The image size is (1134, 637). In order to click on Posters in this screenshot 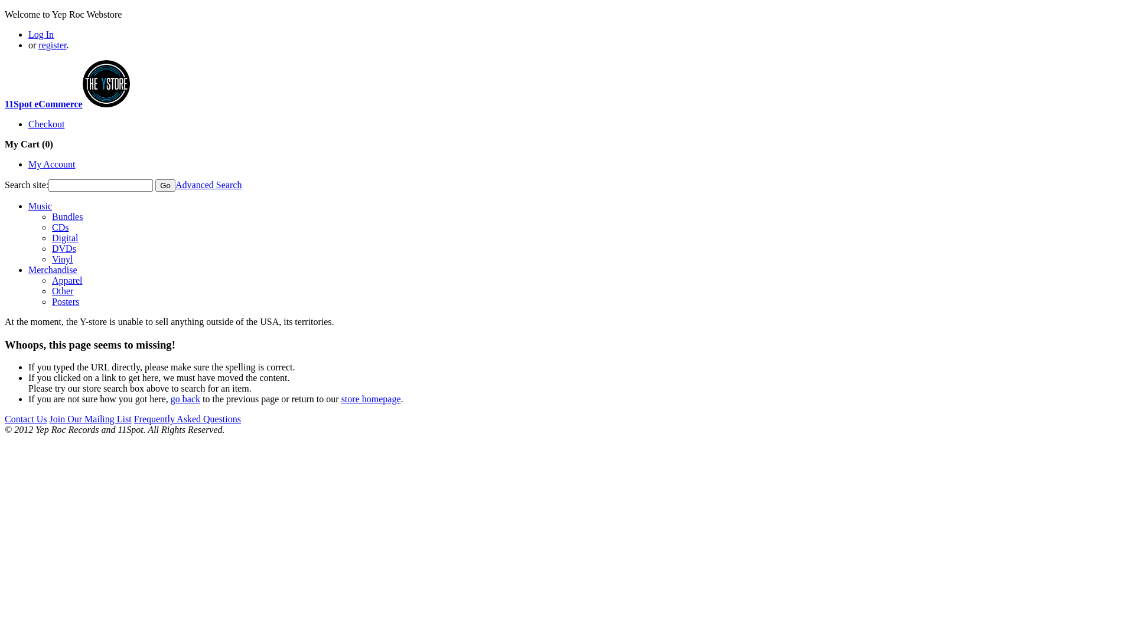, I will do `click(66, 302)`.